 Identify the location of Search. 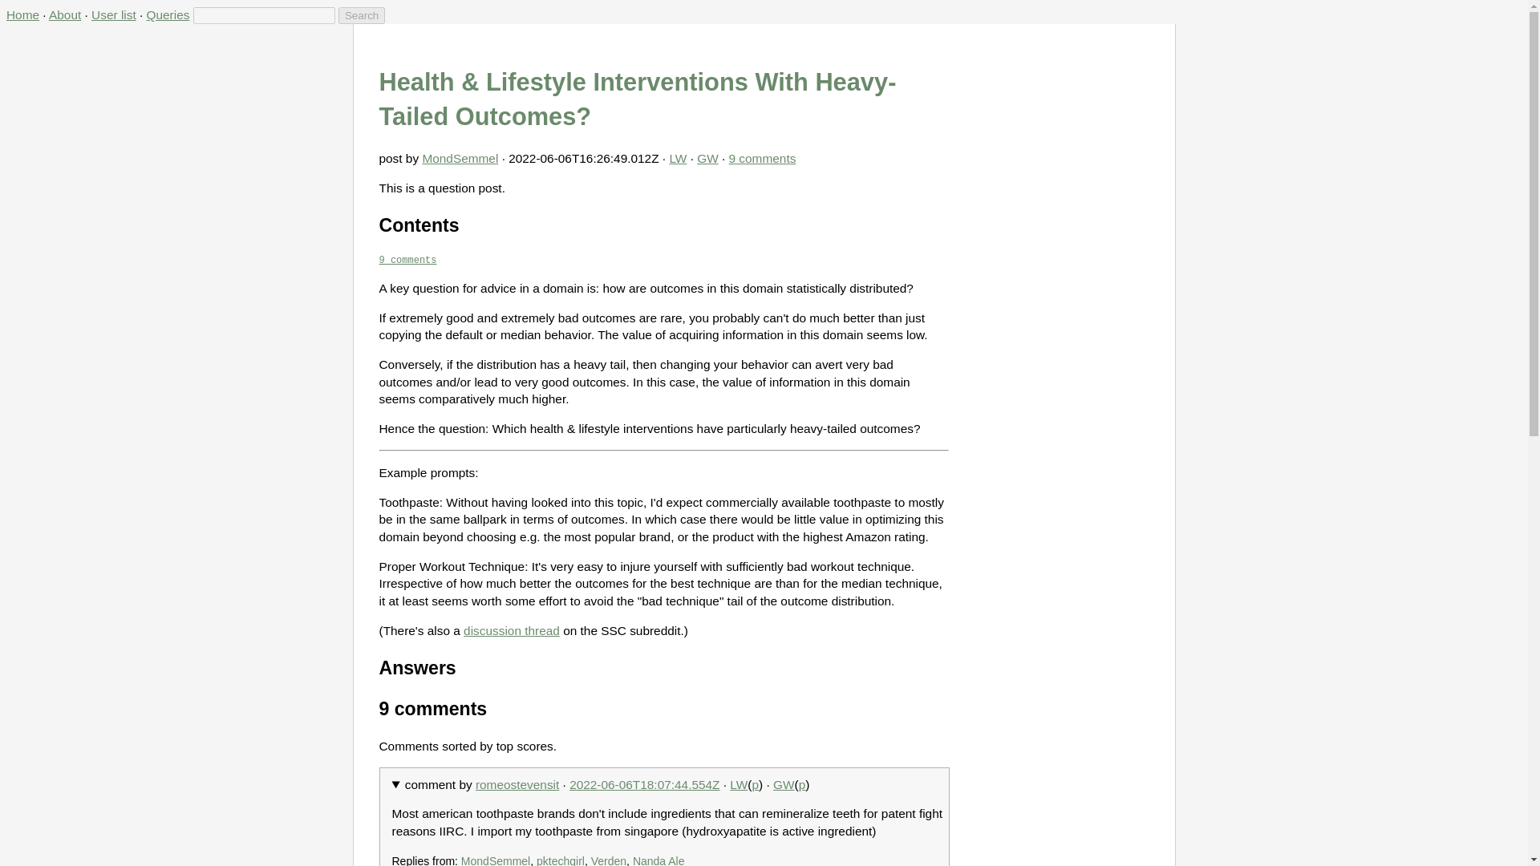
(362, 15).